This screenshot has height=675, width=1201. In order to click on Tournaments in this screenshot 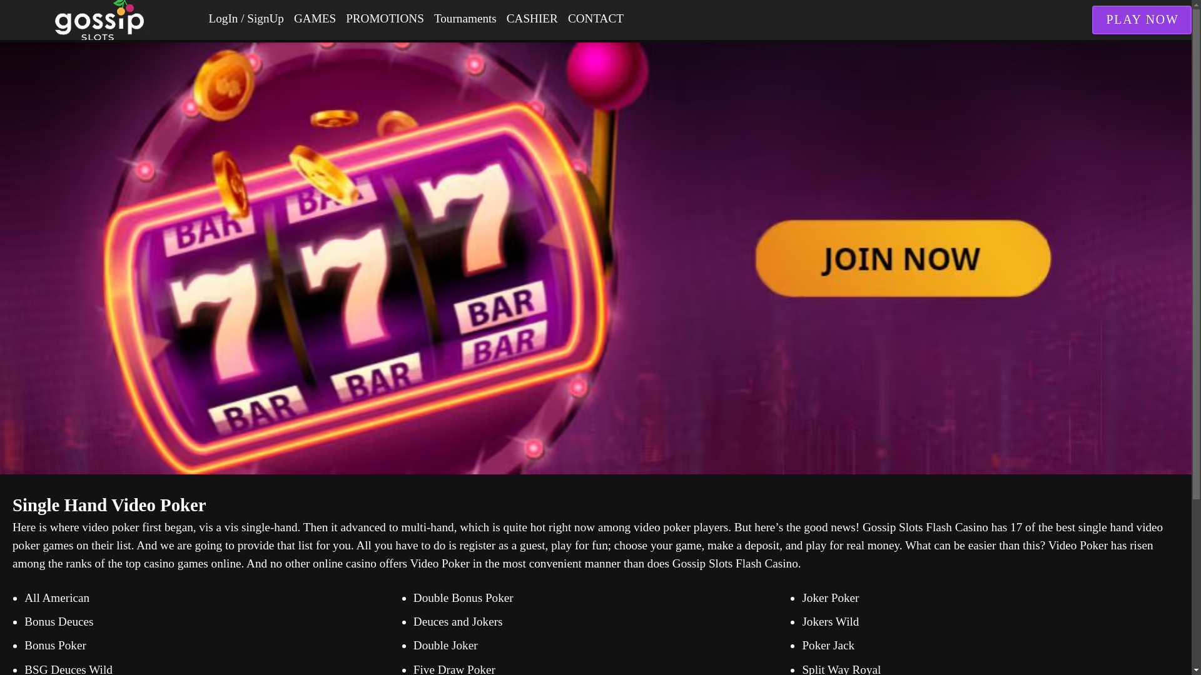, I will do `click(465, 19)`.